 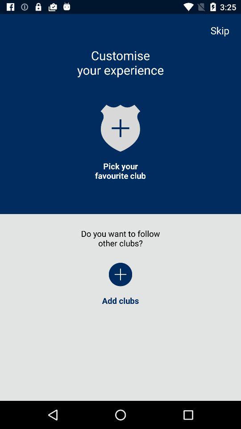 What do you see at coordinates (224, 30) in the screenshot?
I see `flip to skip app` at bounding box center [224, 30].